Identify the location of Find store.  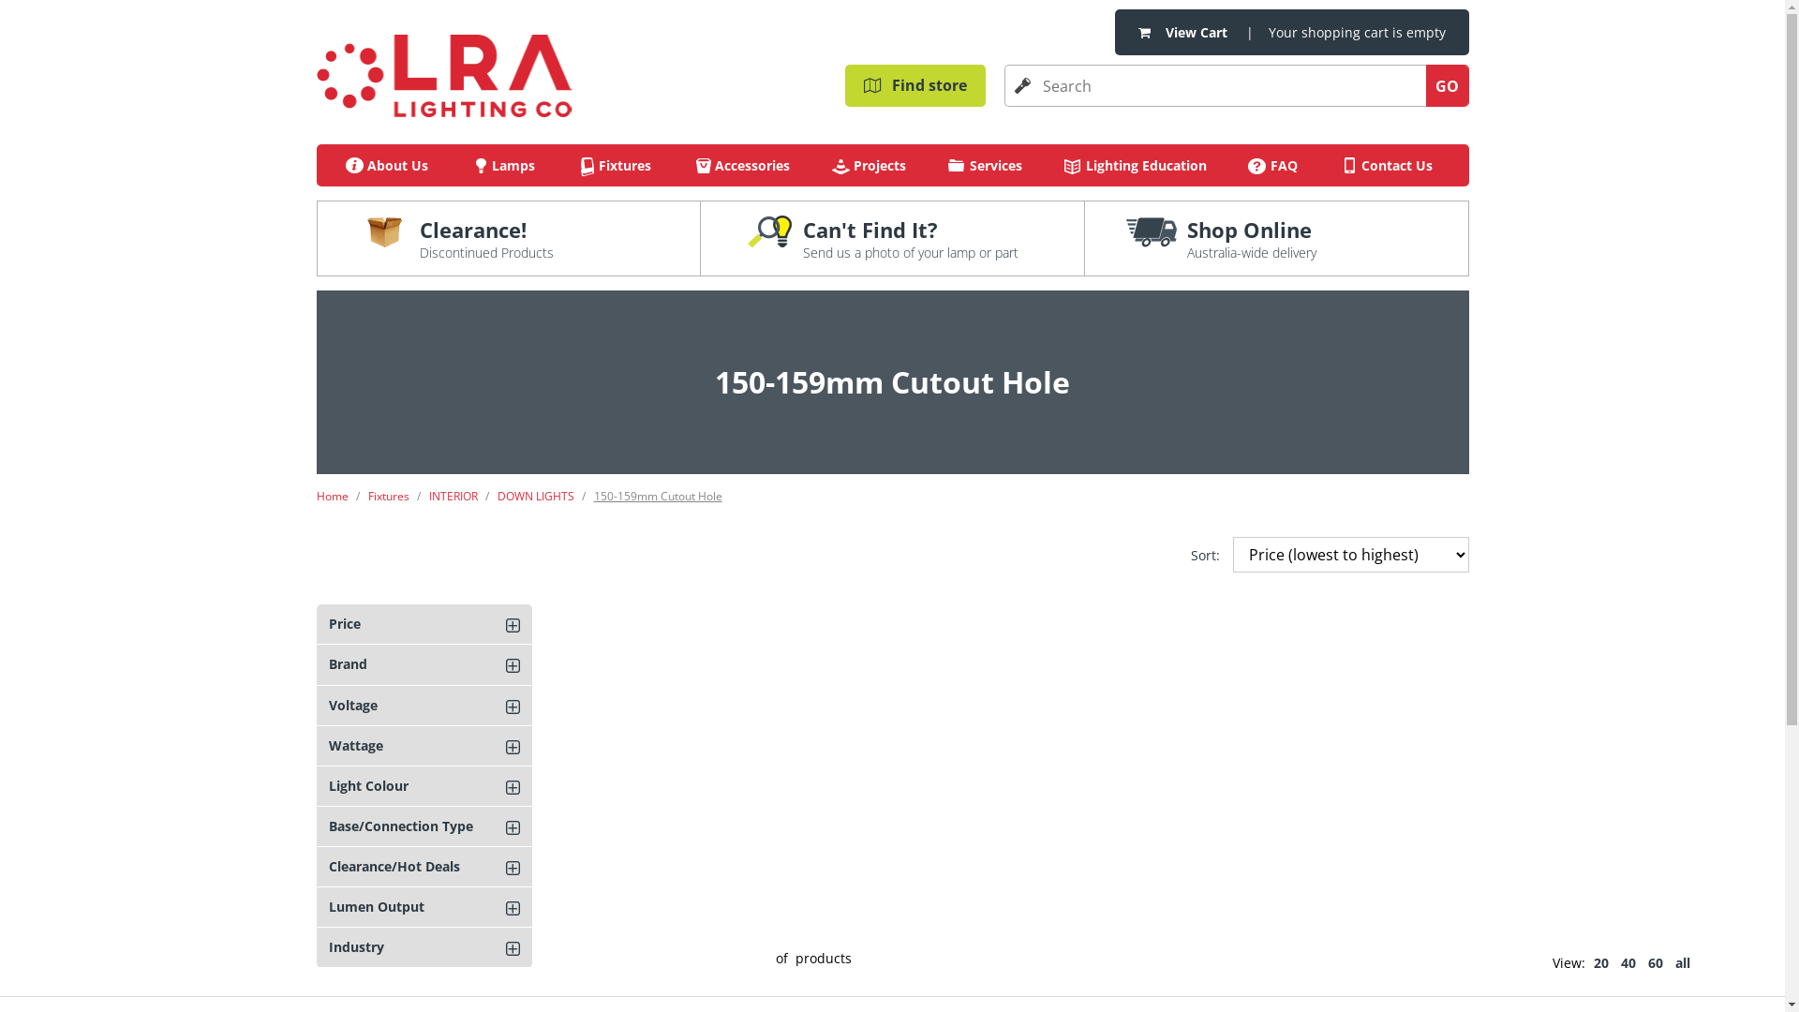
(915, 86).